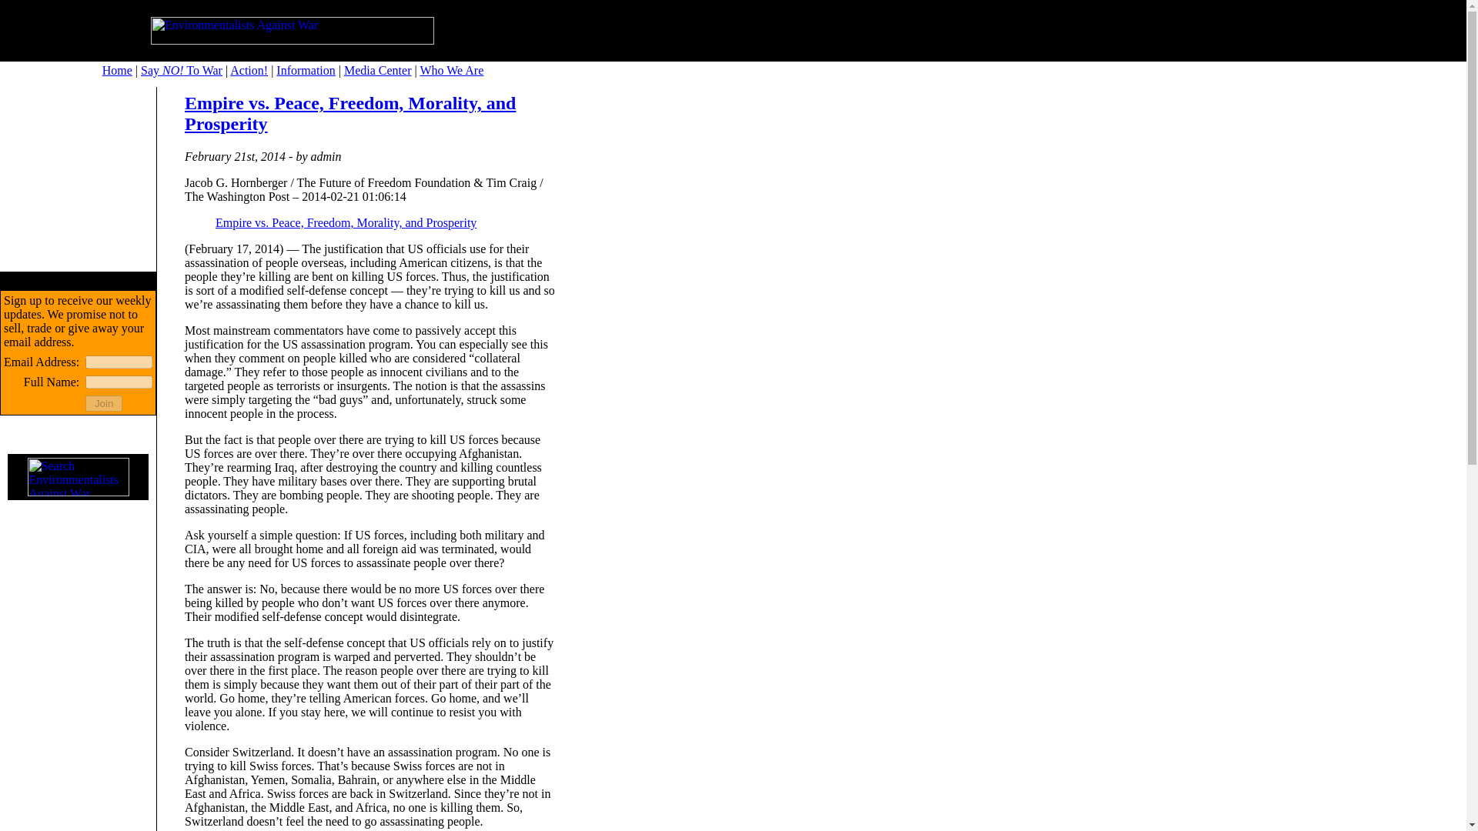 This screenshot has width=1478, height=831. Describe the element at coordinates (346, 222) in the screenshot. I see `Empire vs. Peace, Freedom, Morality, and Prosperity` at that location.